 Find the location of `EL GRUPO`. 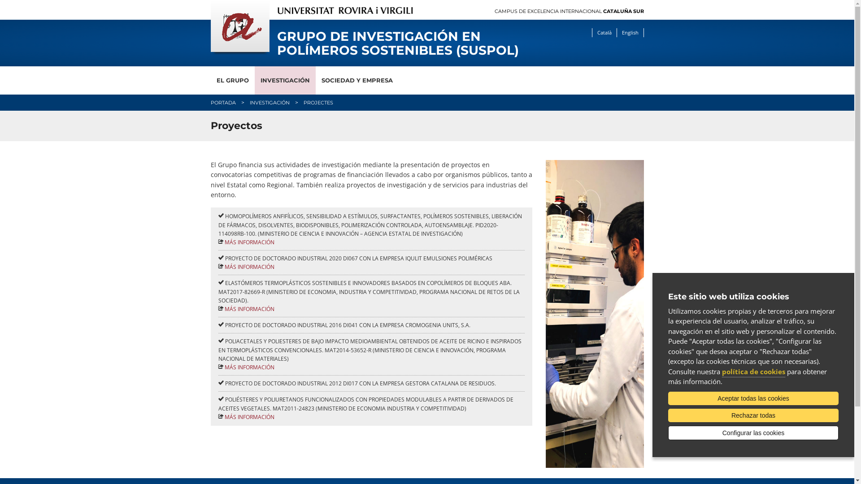

EL GRUPO is located at coordinates (233, 81).